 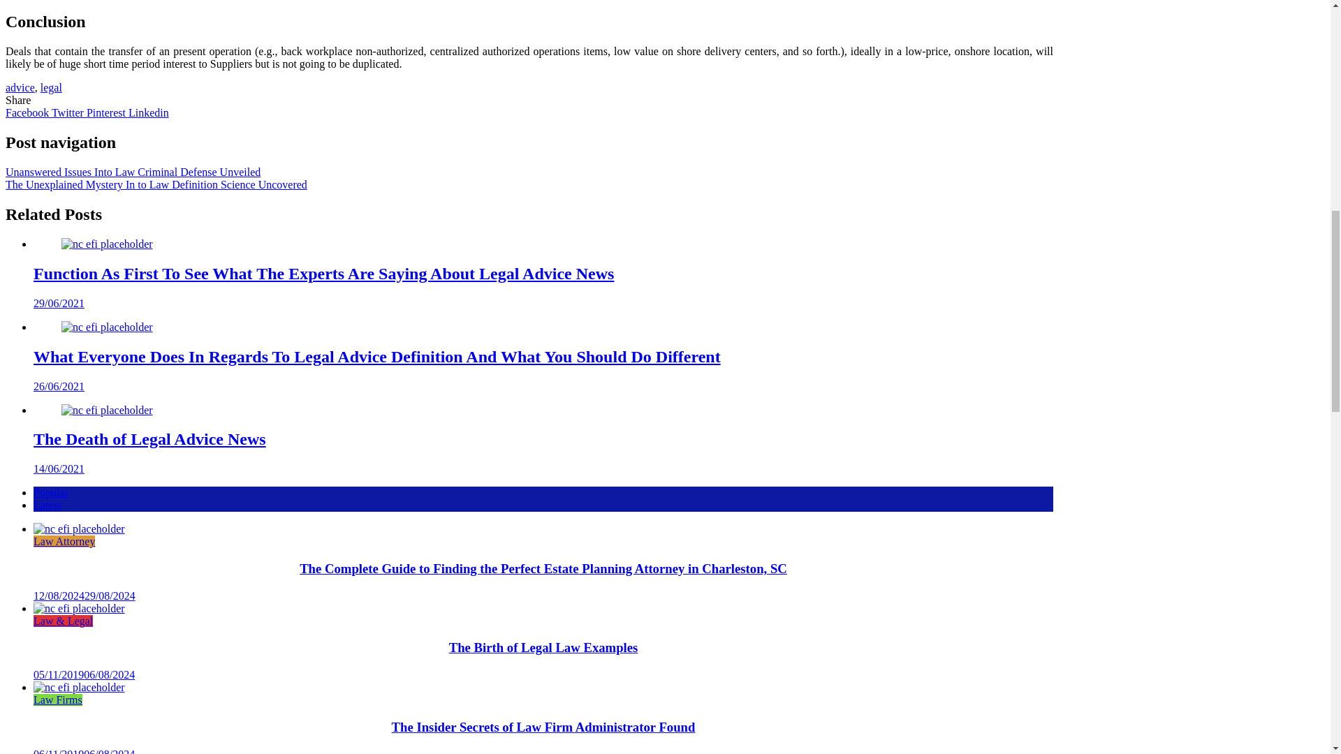 What do you see at coordinates (79, 609) in the screenshot?
I see `The Birth of Legal Law Examples` at bounding box center [79, 609].